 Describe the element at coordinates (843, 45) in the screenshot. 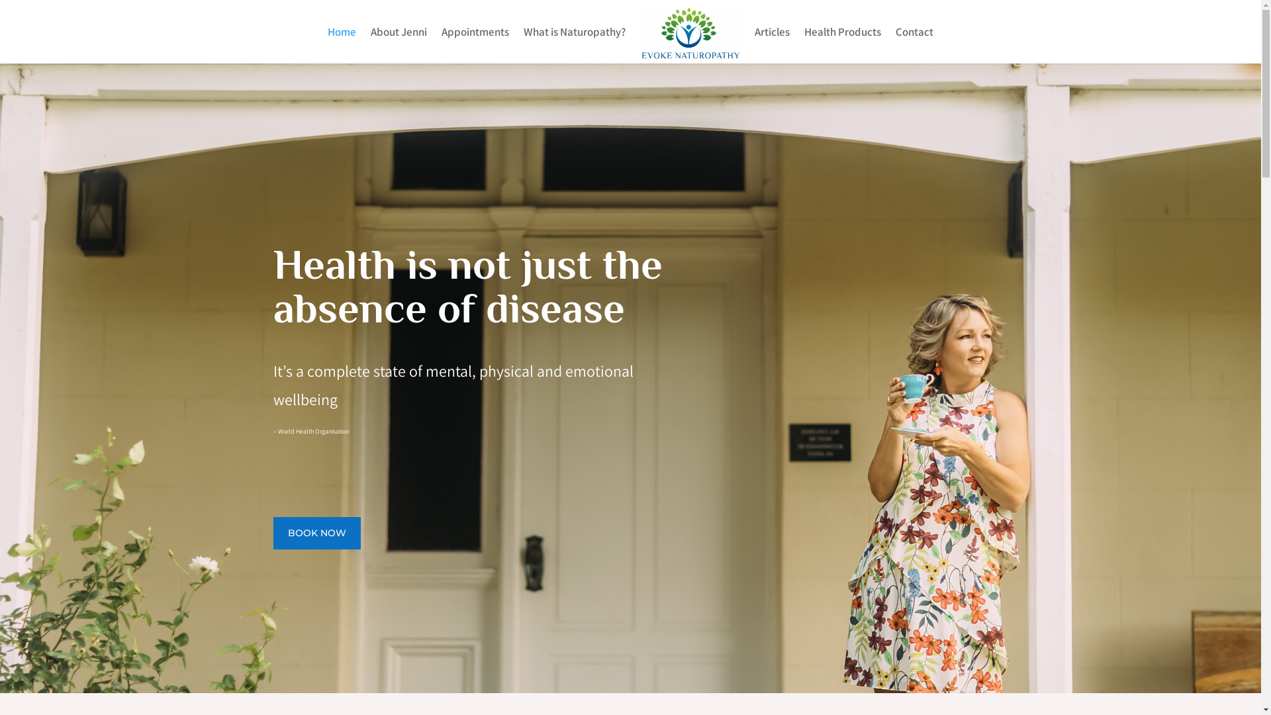

I see `Health Products` at that location.